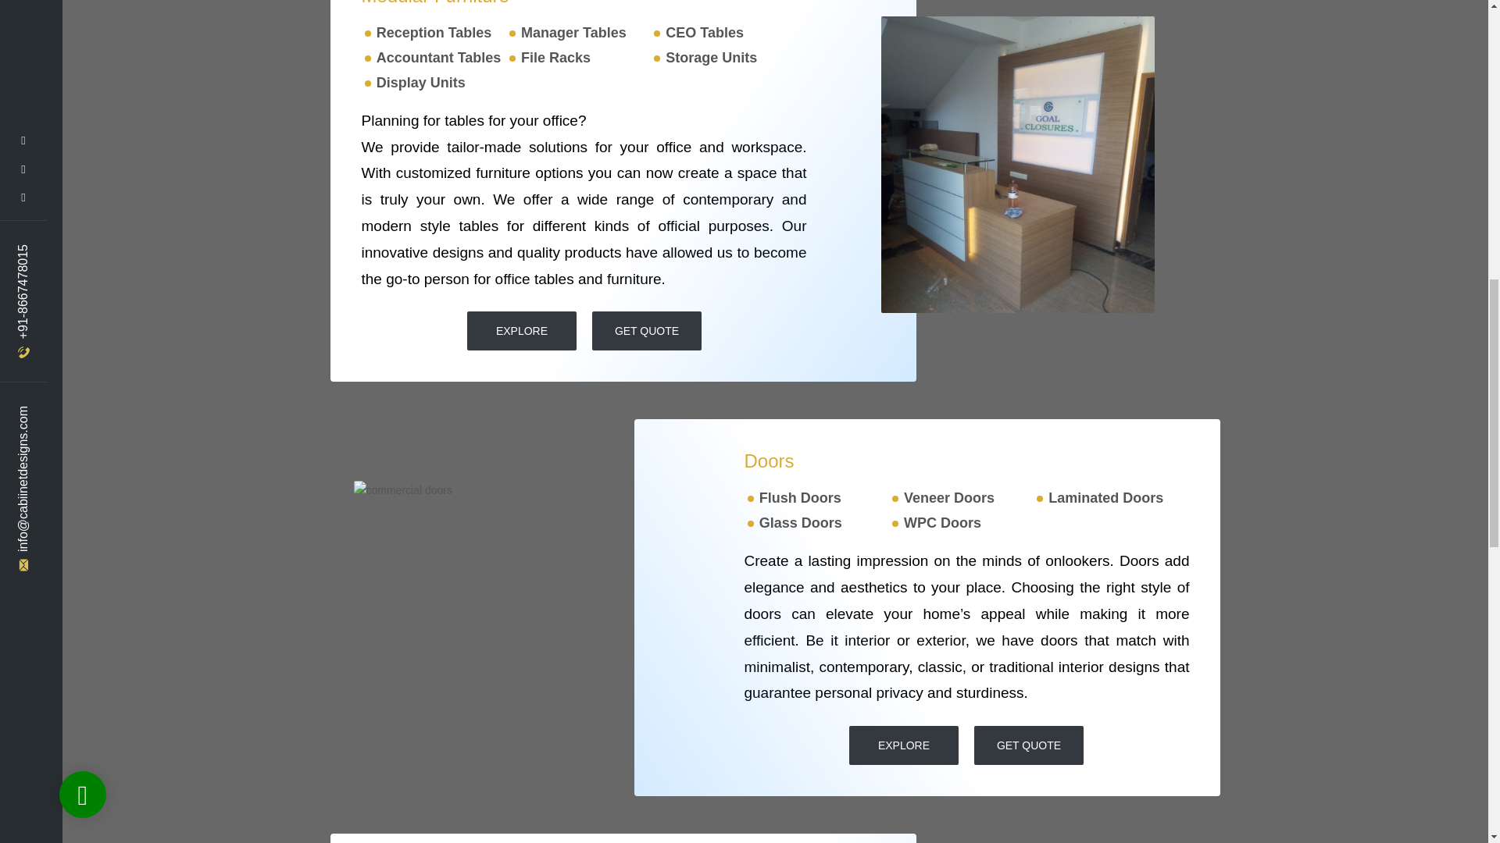 The height and width of the screenshot is (843, 1500). I want to click on GET QUOTE, so click(1028, 745).